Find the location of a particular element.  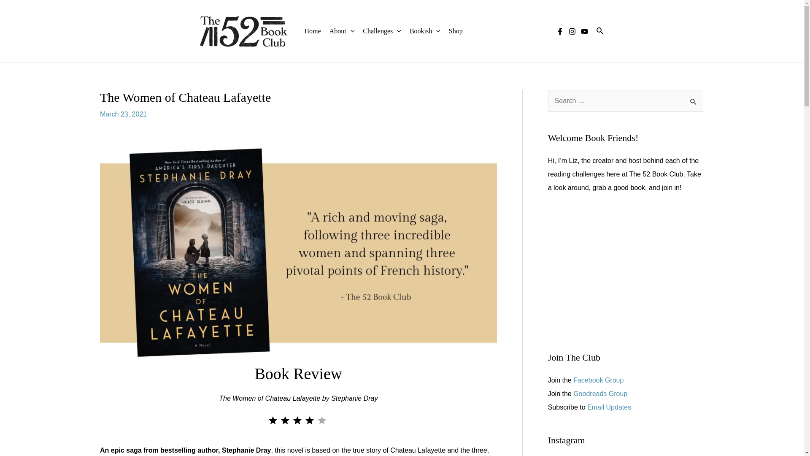

Advertisement is located at coordinates (625, 273).